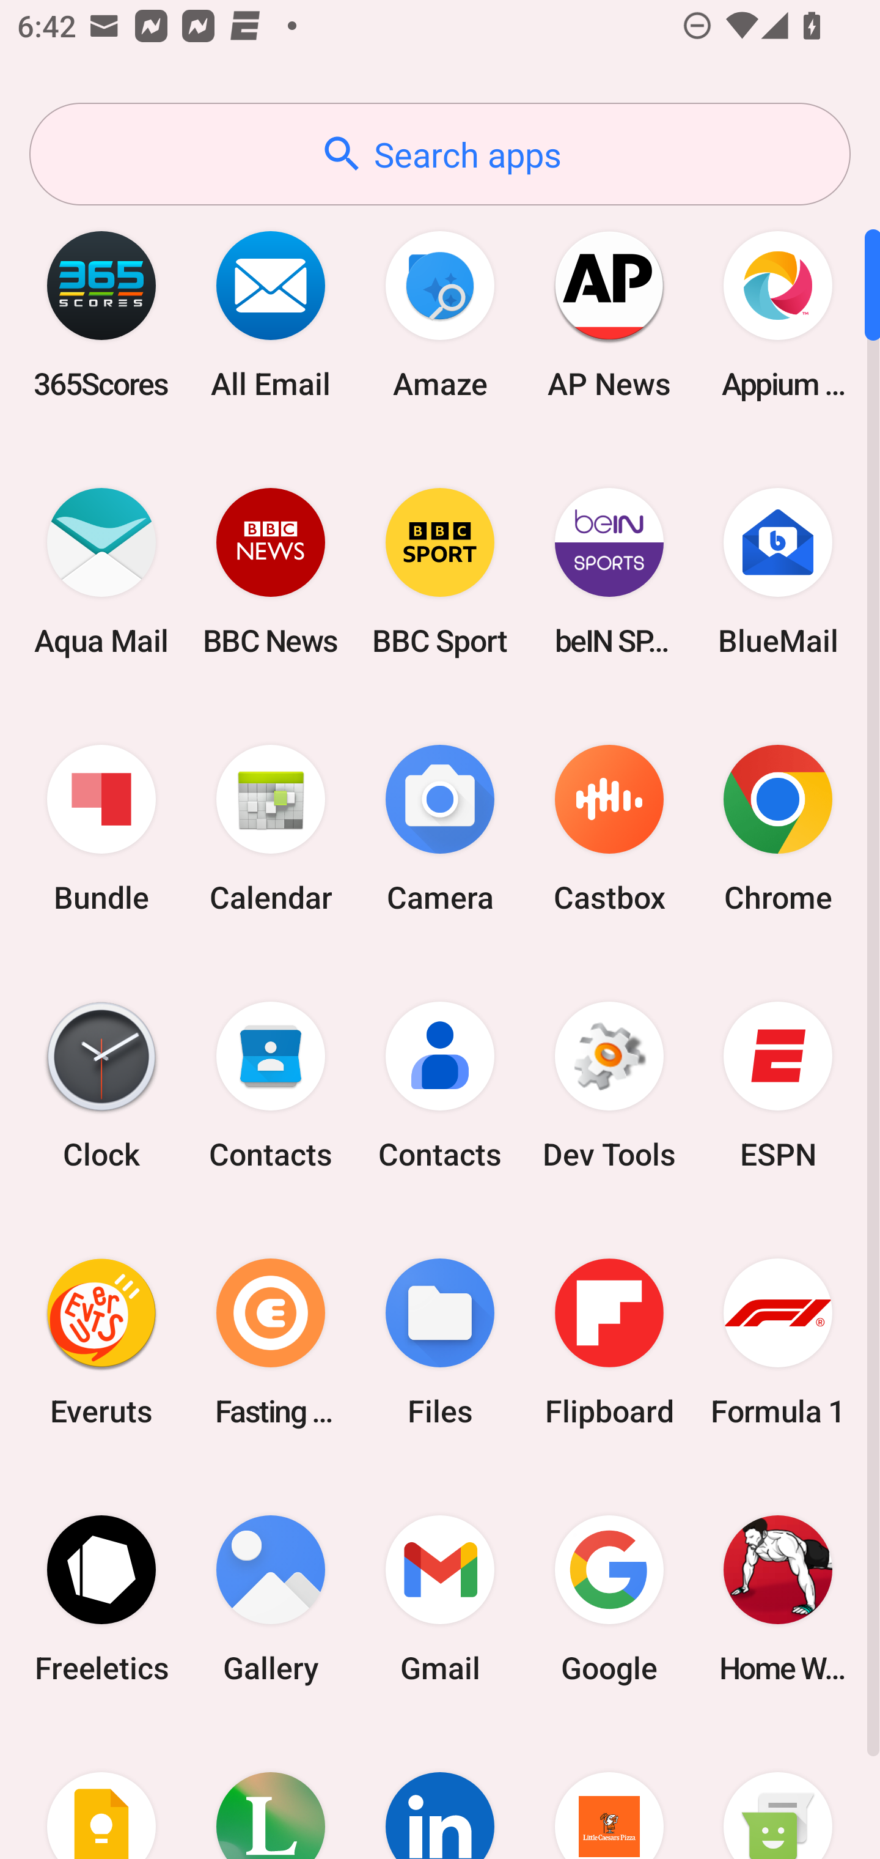 The height and width of the screenshot is (1859, 880). I want to click on Appium Settings, so click(778, 314).